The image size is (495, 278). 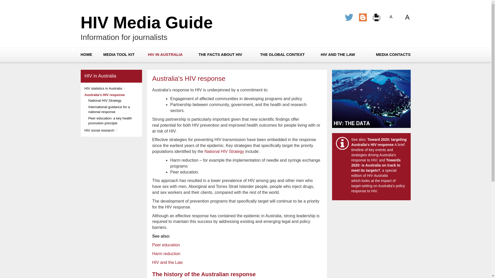 What do you see at coordinates (105, 100) in the screenshot?
I see `National HIV Strategy` at bounding box center [105, 100].